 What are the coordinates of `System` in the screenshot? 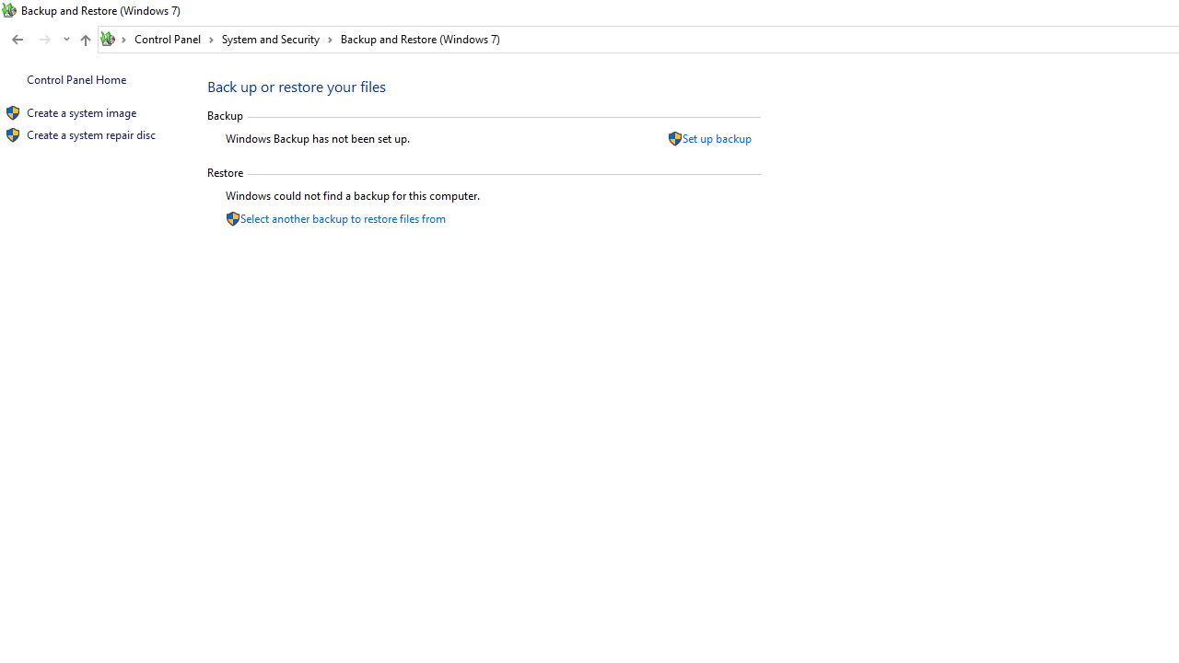 It's located at (9, 10).